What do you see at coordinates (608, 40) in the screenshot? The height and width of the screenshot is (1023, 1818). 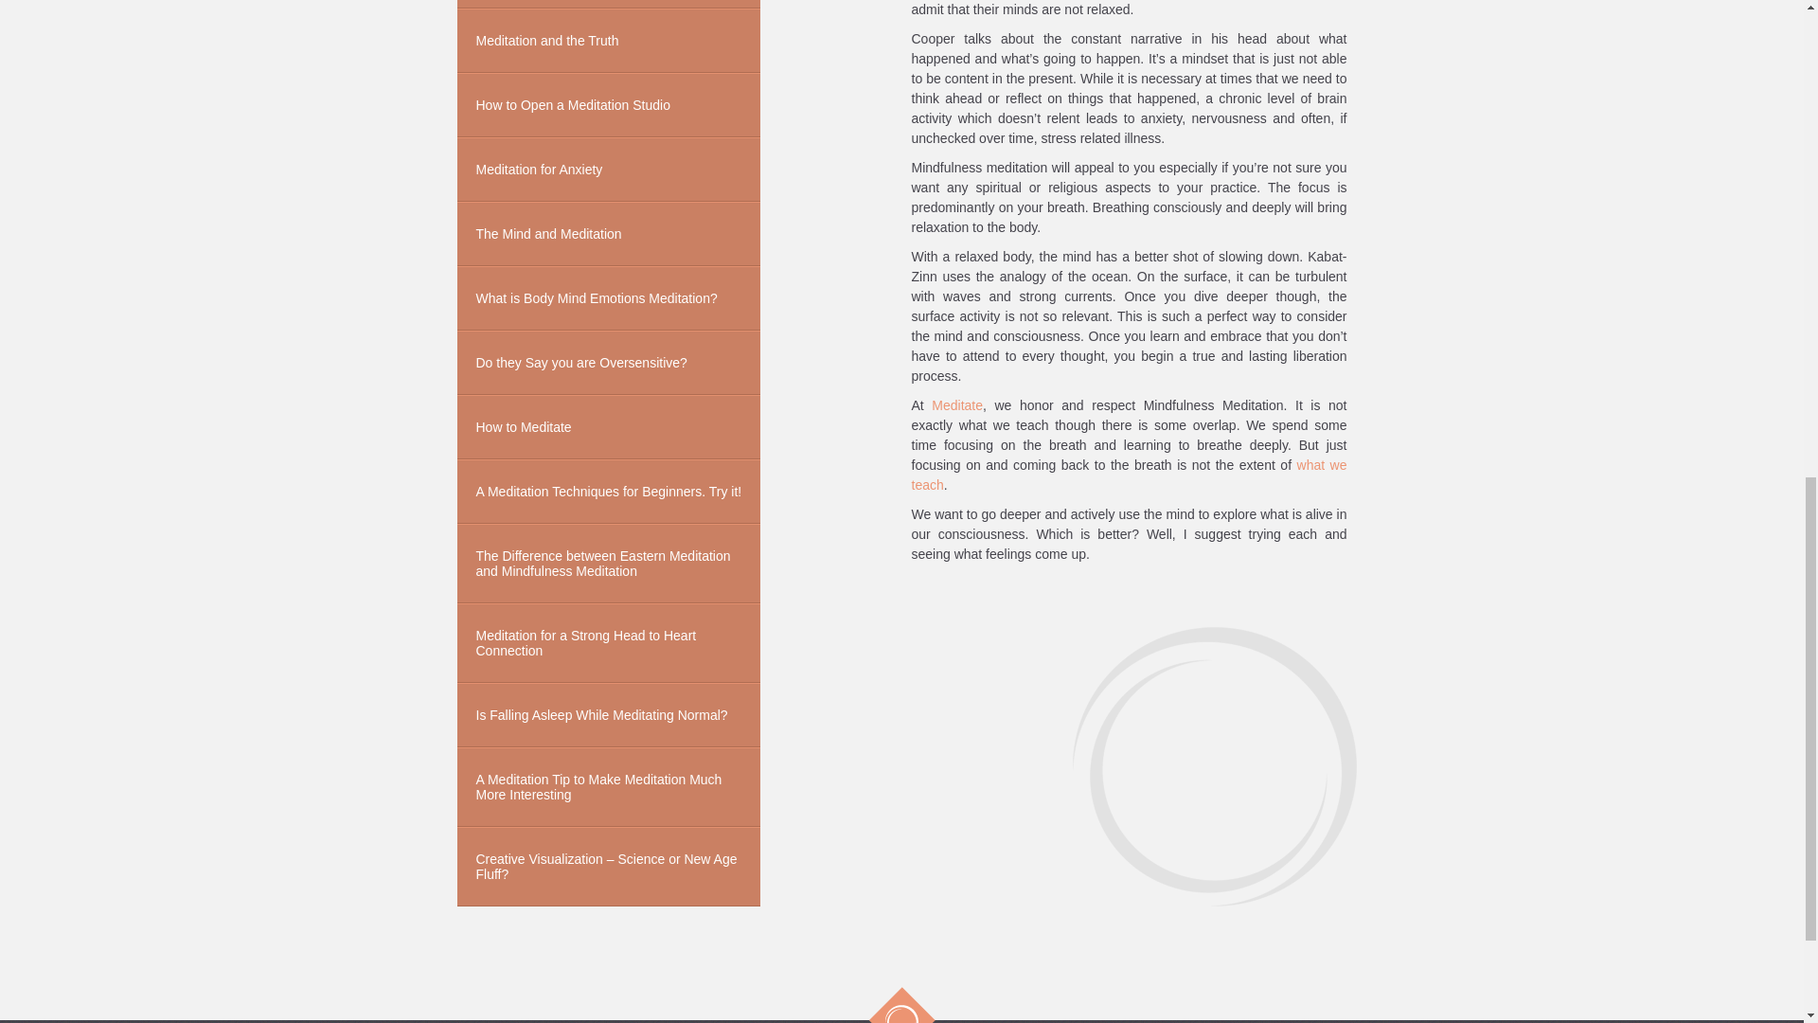 I see `Permanent link to Meditation and the Truth` at bounding box center [608, 40].